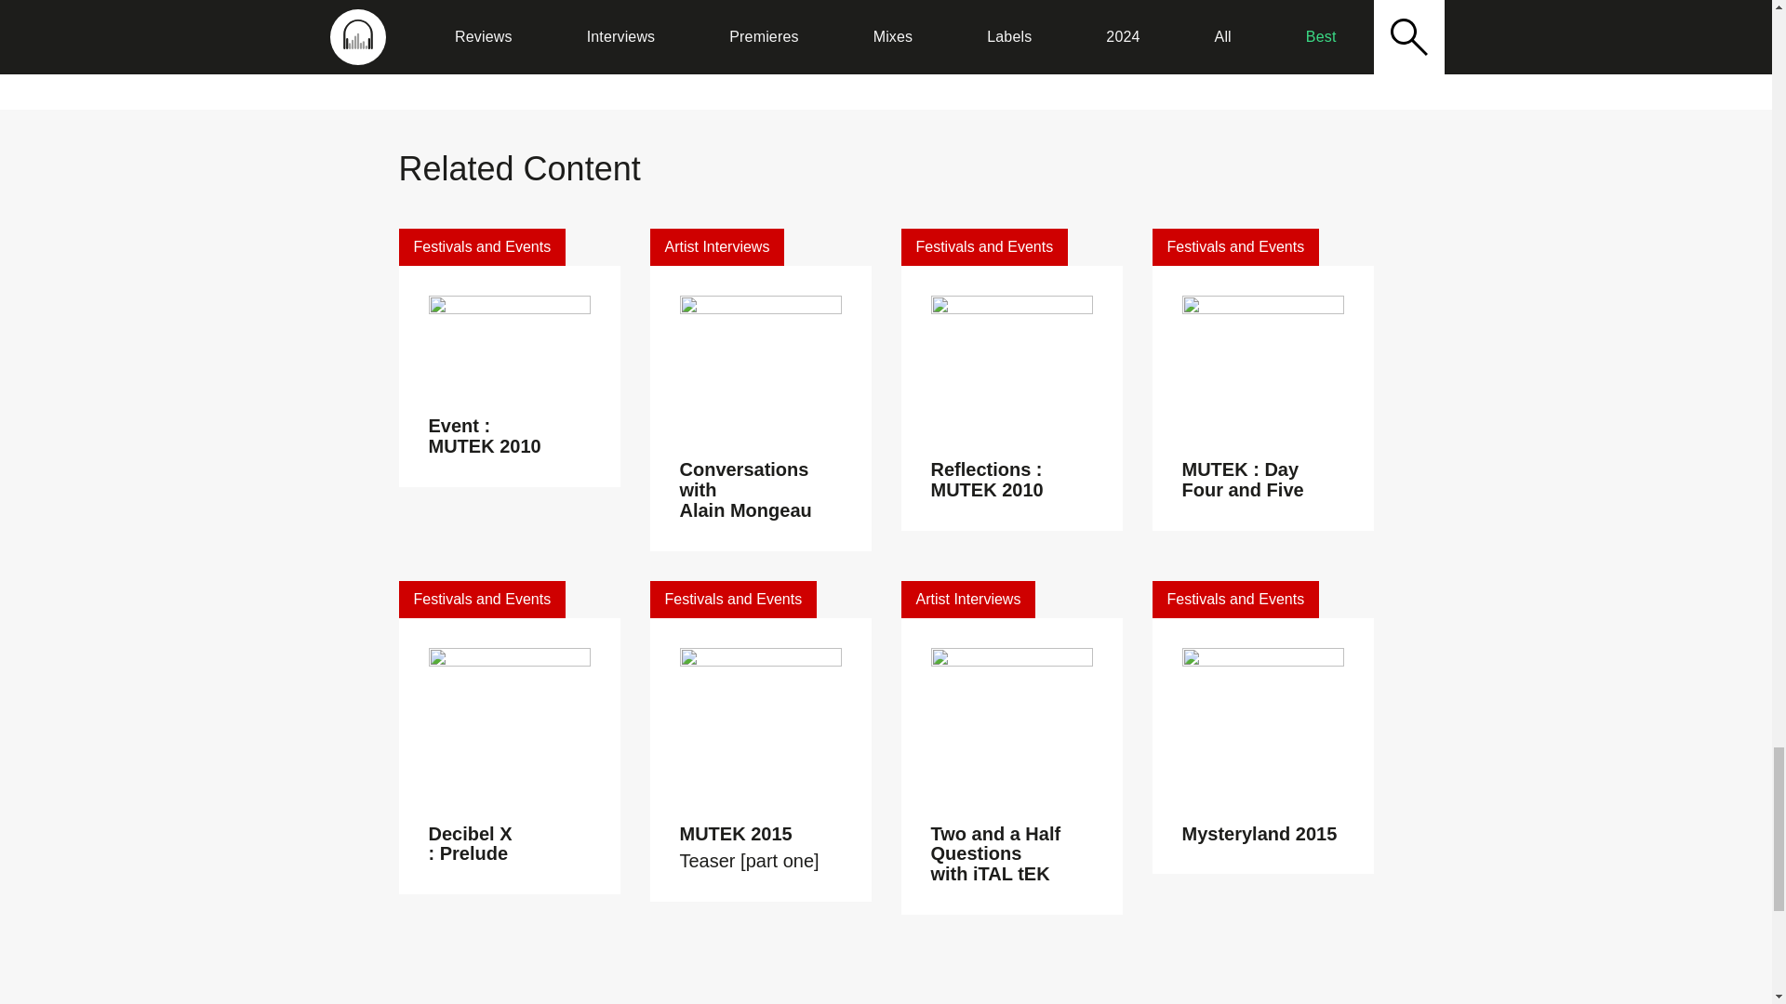 Image resolution: width=1786 pixels, height=1004 pixels. What do you see at coordinates (716, 247) in the screenshot?
I see `Artist Interviews` at bounding box center [716, 247].